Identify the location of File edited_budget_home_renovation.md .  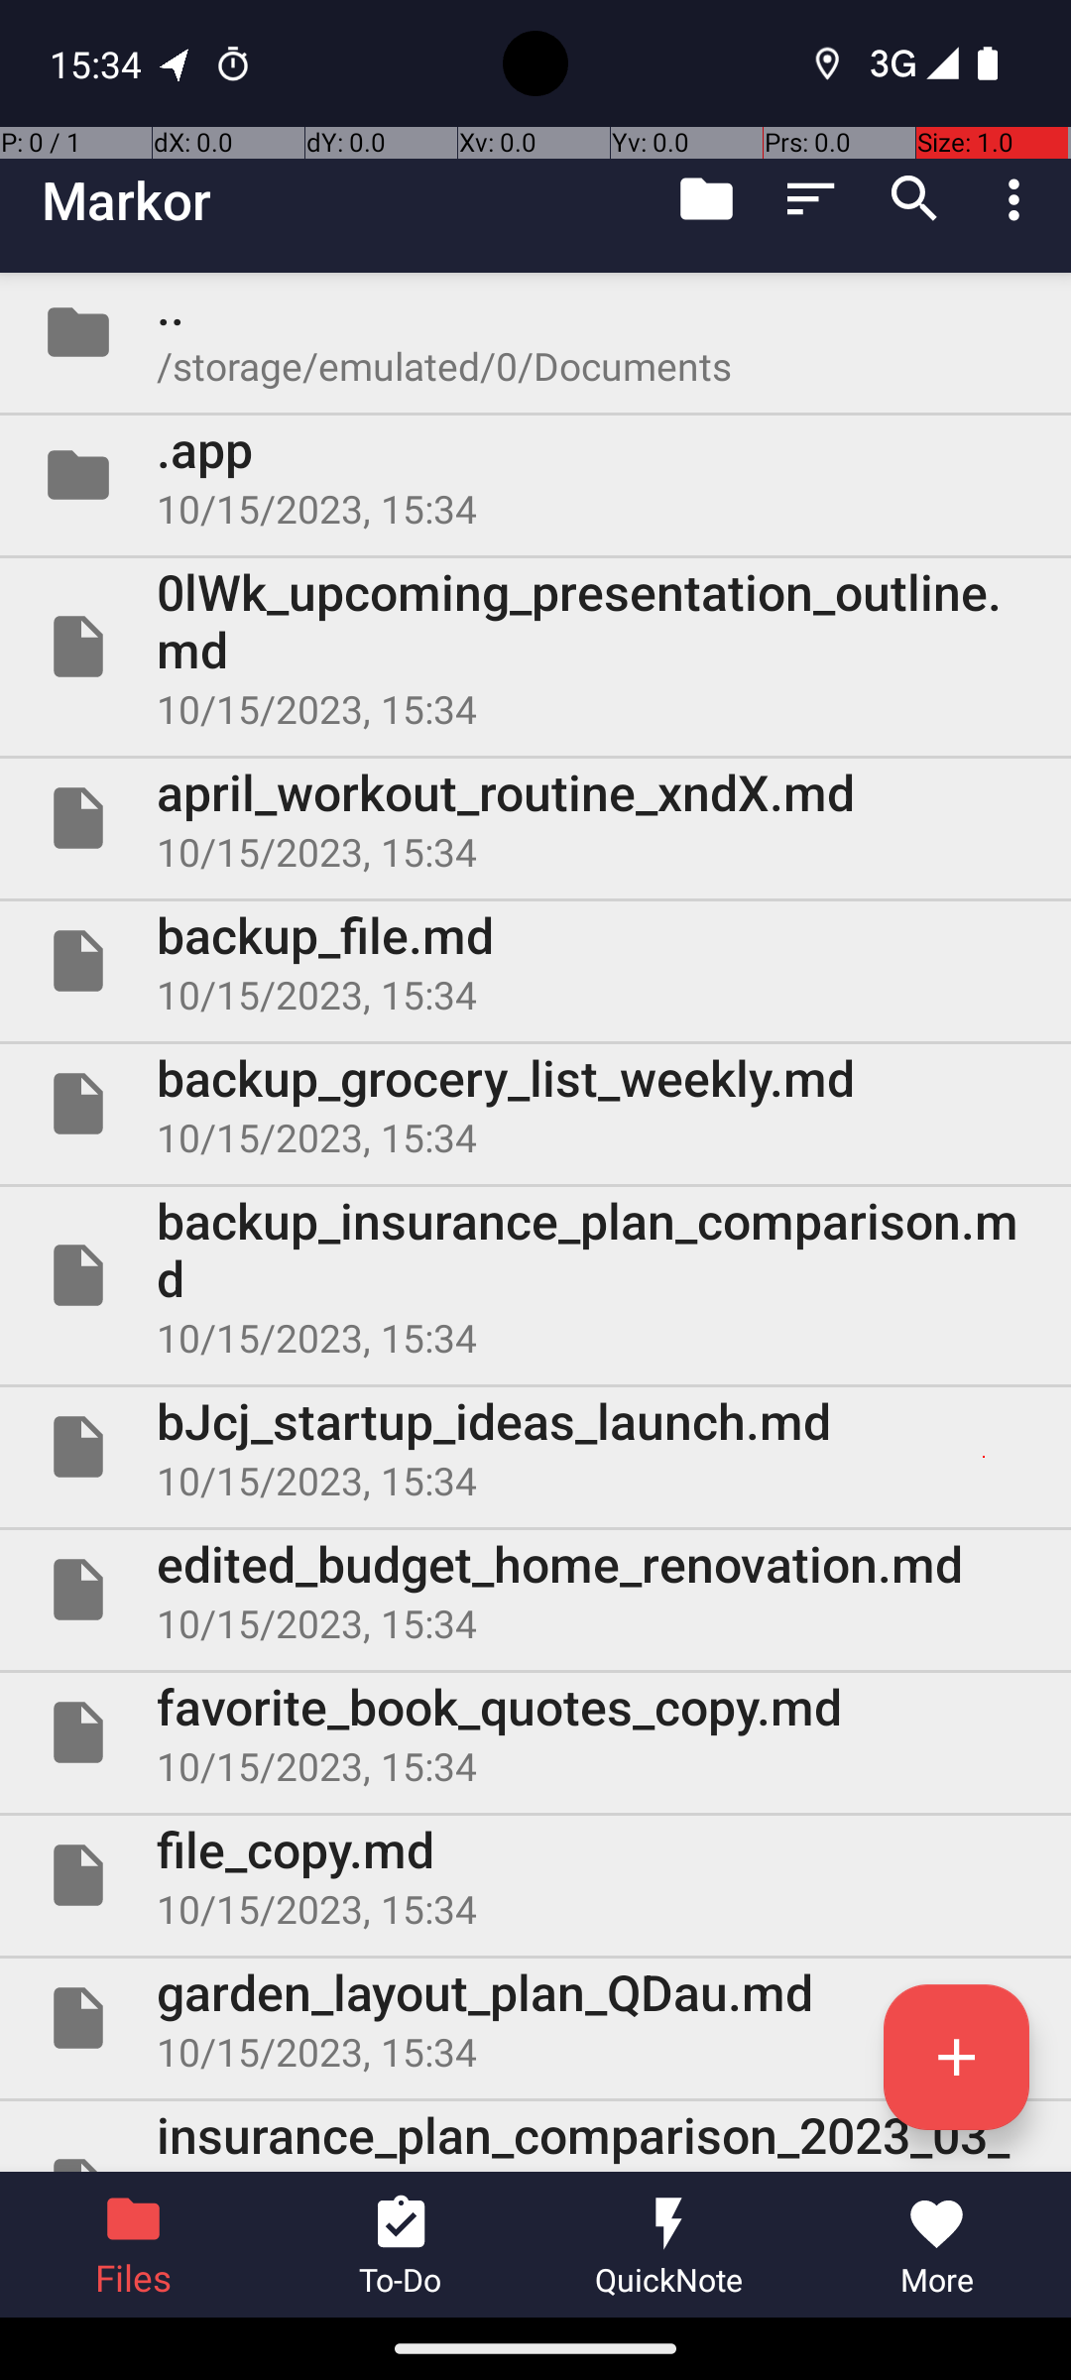
(535, 1590).